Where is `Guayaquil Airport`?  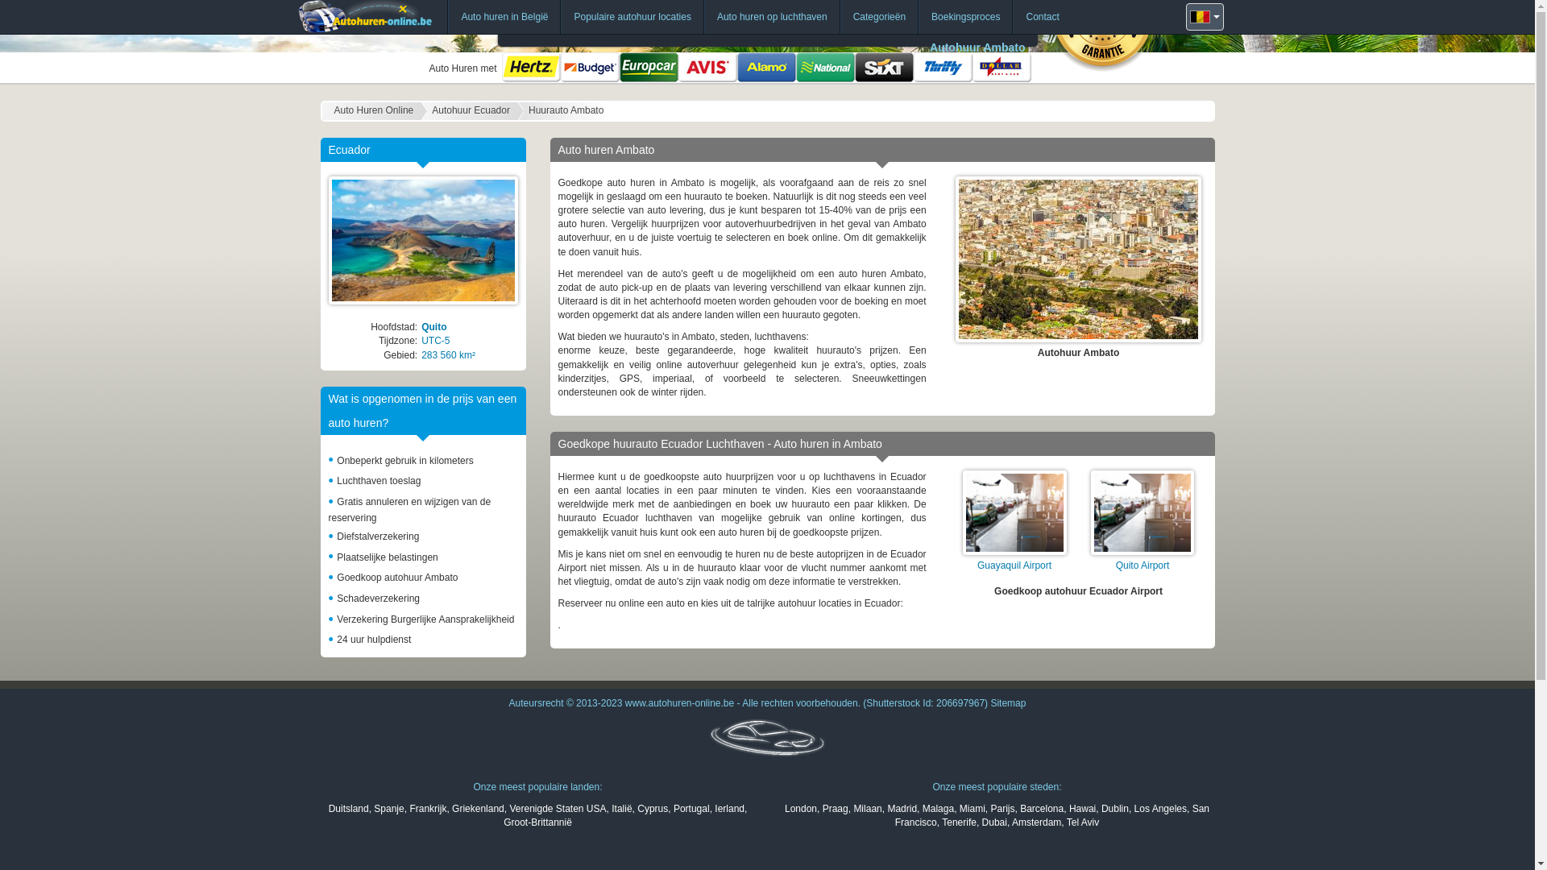
Guayaquil Airport is located at coordinates (1014, 565).